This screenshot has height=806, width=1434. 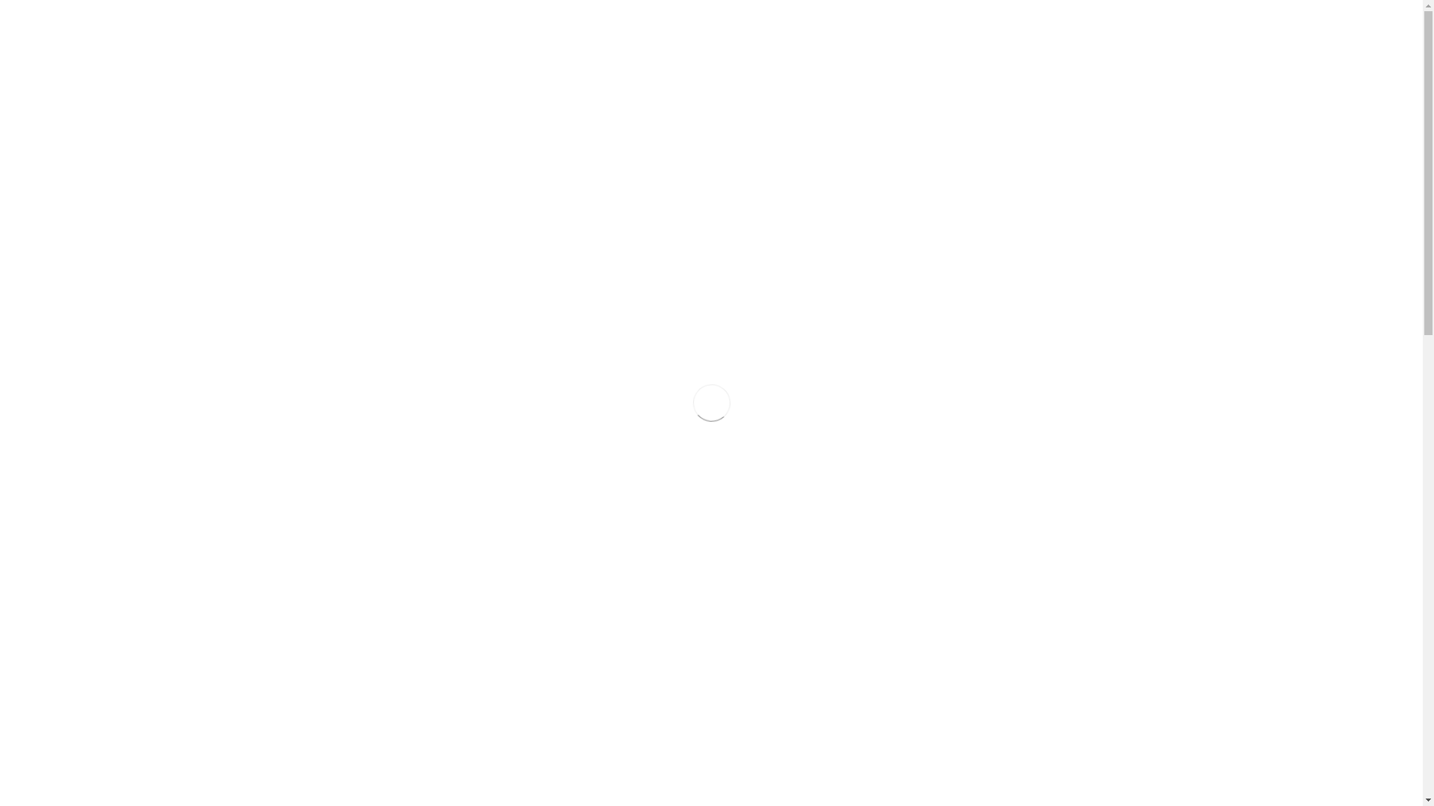 I want to click on BALLETTKLEID/DRESS, so click(x=378, y=734).